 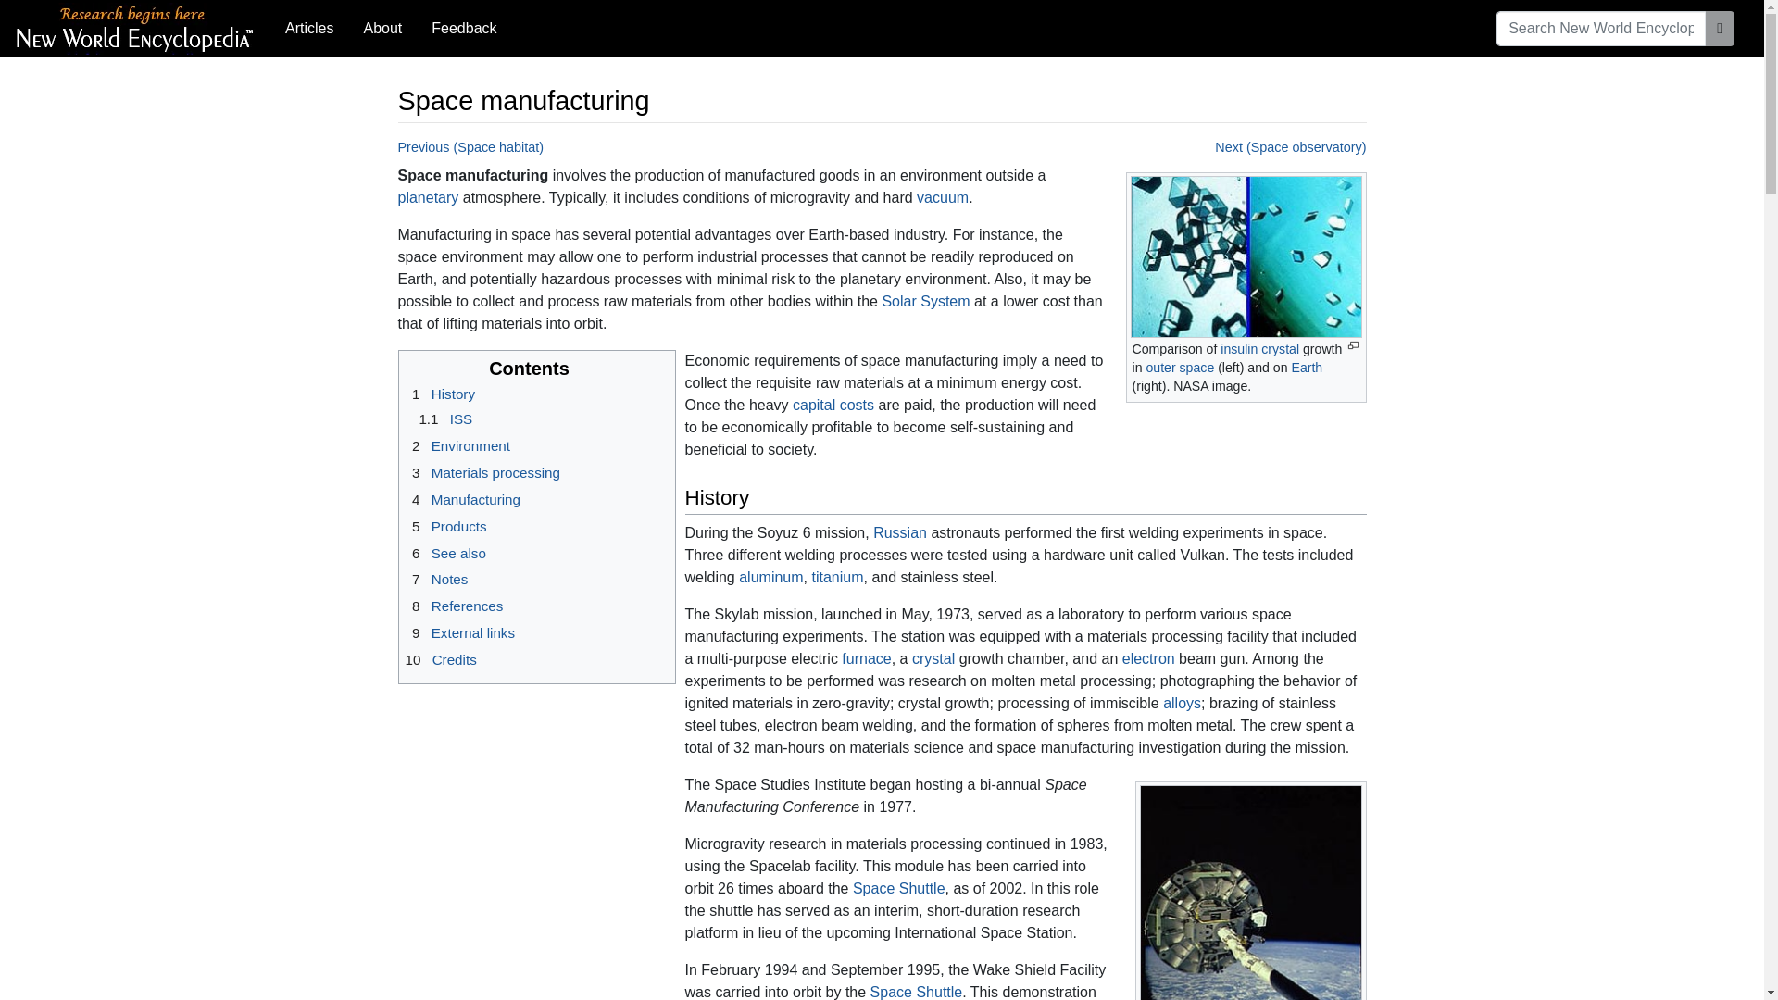 What do you see at coordinates (925, 301) in the screenshot?
I see `Solar System` at bounding box center [925, 301].